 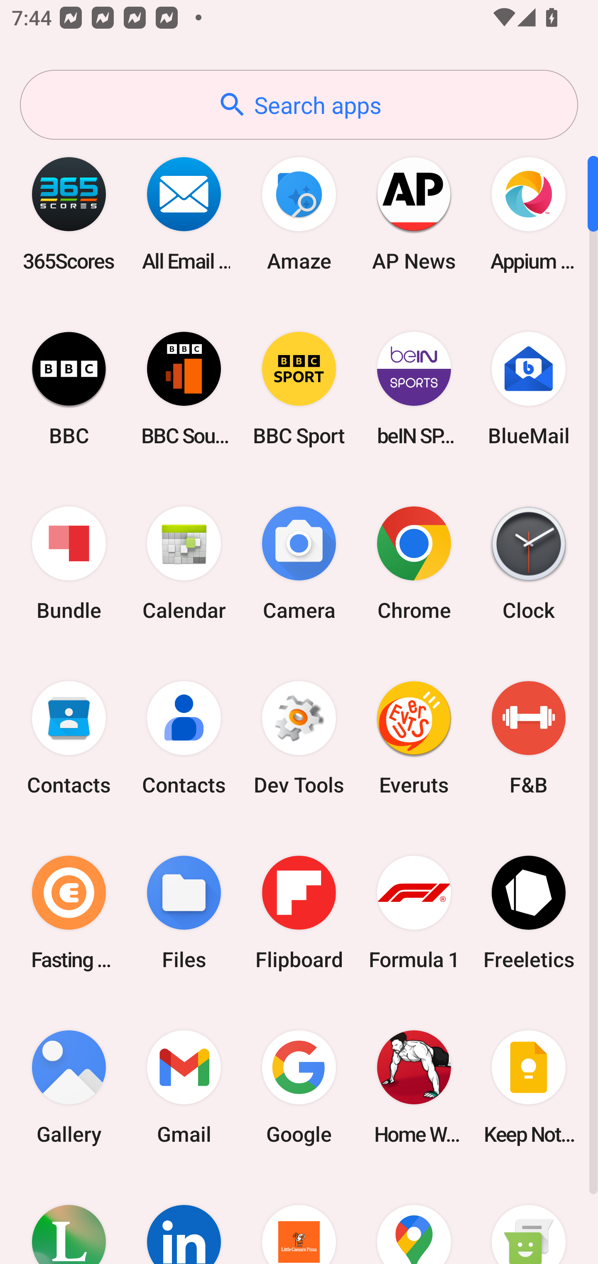 I want to click on BBC, so click(x=69, y=388).